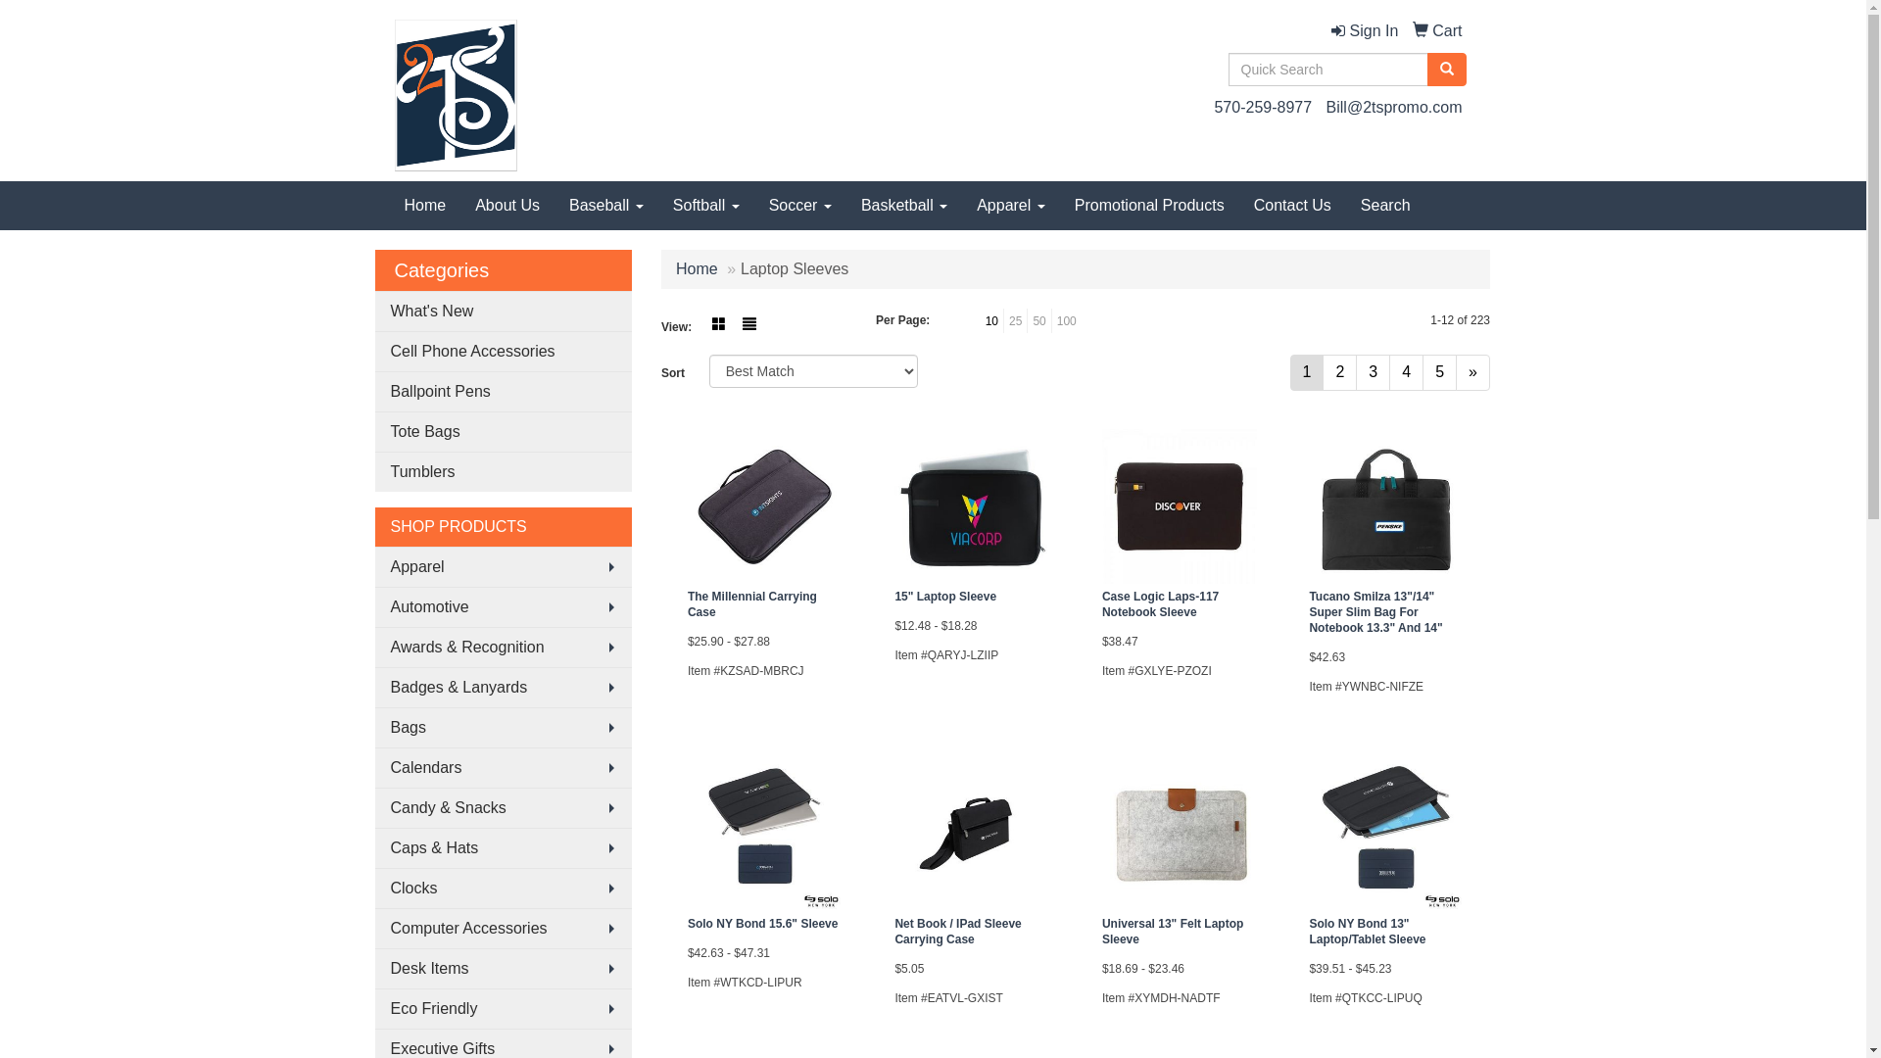 The image size is (1881, 1058). What do you see at coordinates (1395, 108) in the screenshot?
I see `Bill@2tspromo.com` at bounding box center [1395, 108].